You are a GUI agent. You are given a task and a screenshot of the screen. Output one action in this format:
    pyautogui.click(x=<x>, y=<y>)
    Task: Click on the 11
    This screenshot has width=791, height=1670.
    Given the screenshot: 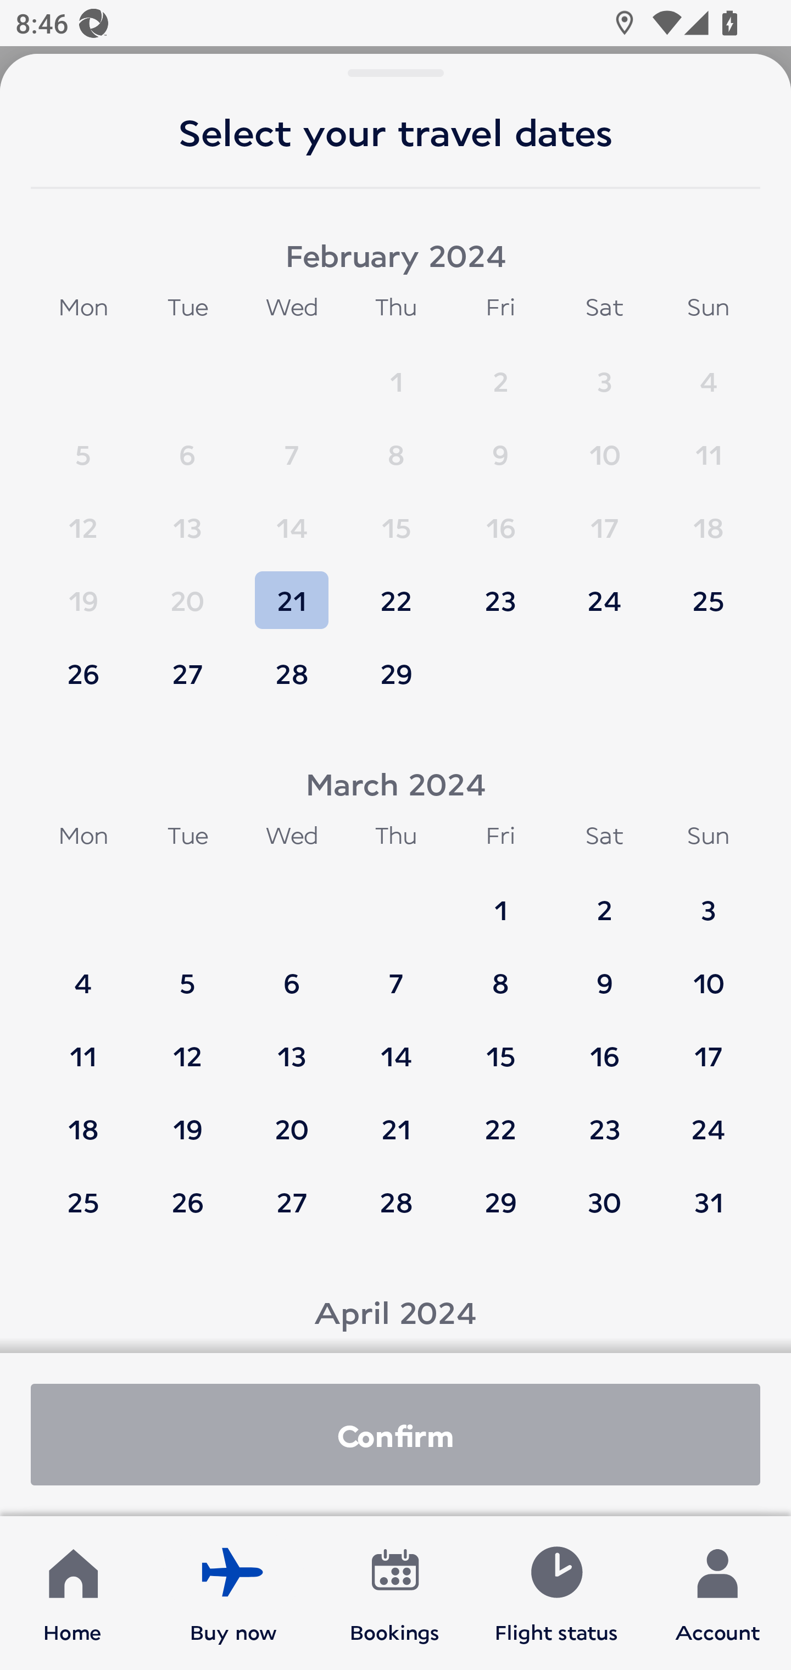 What is the action you would take?
    pyautogui.click(x=708, y=444)
    